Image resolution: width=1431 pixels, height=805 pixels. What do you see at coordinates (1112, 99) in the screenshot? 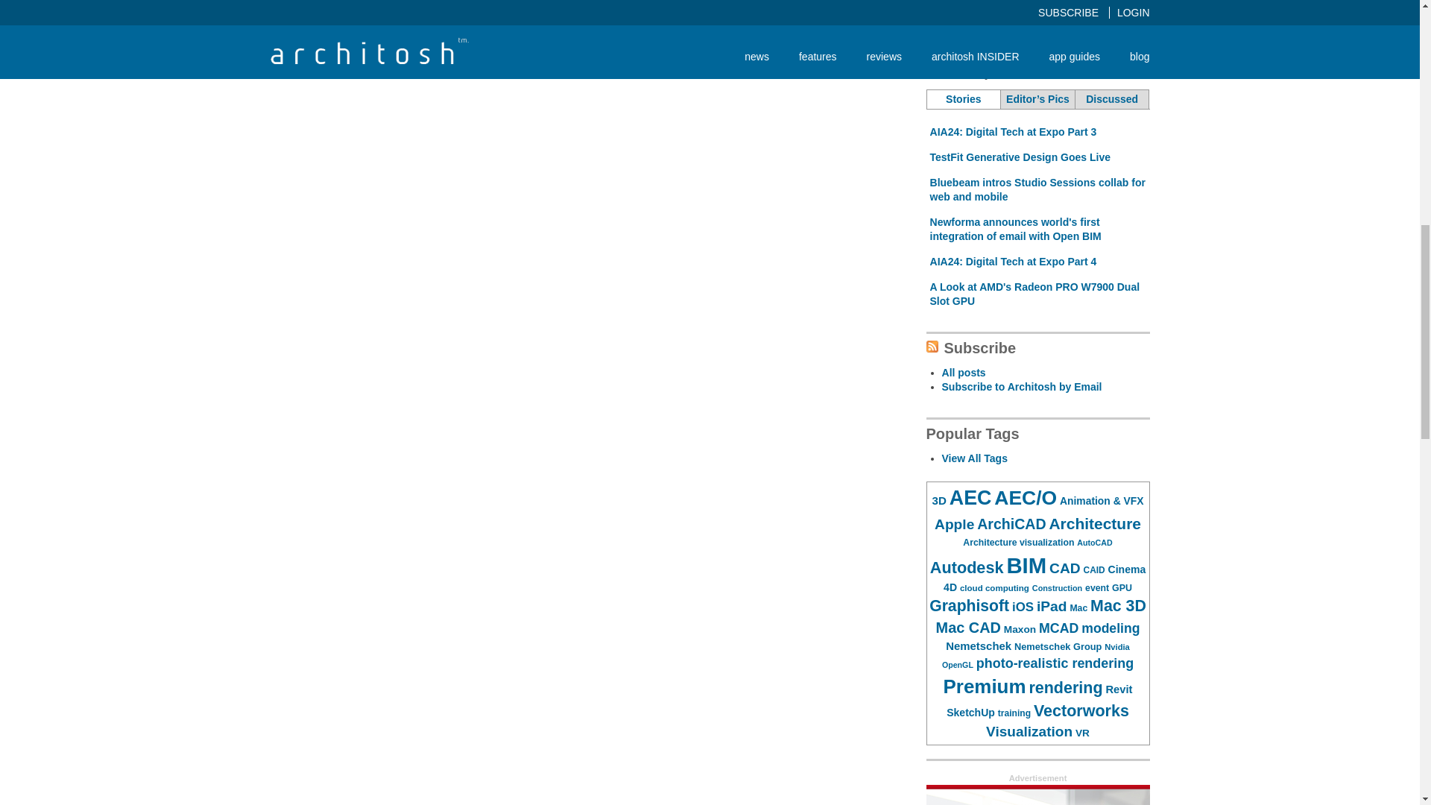
I see `Discussed` at bounding box center [1112, 99].